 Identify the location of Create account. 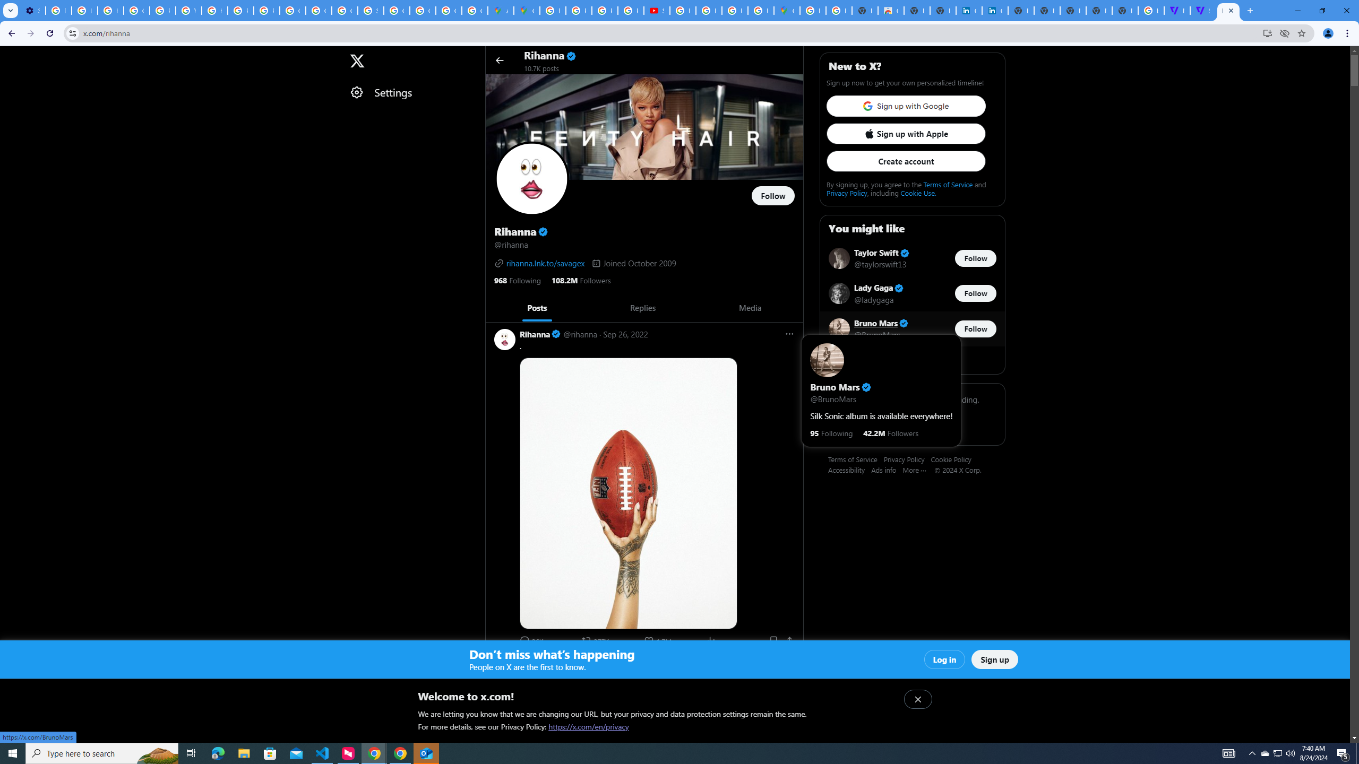
(906, 161).